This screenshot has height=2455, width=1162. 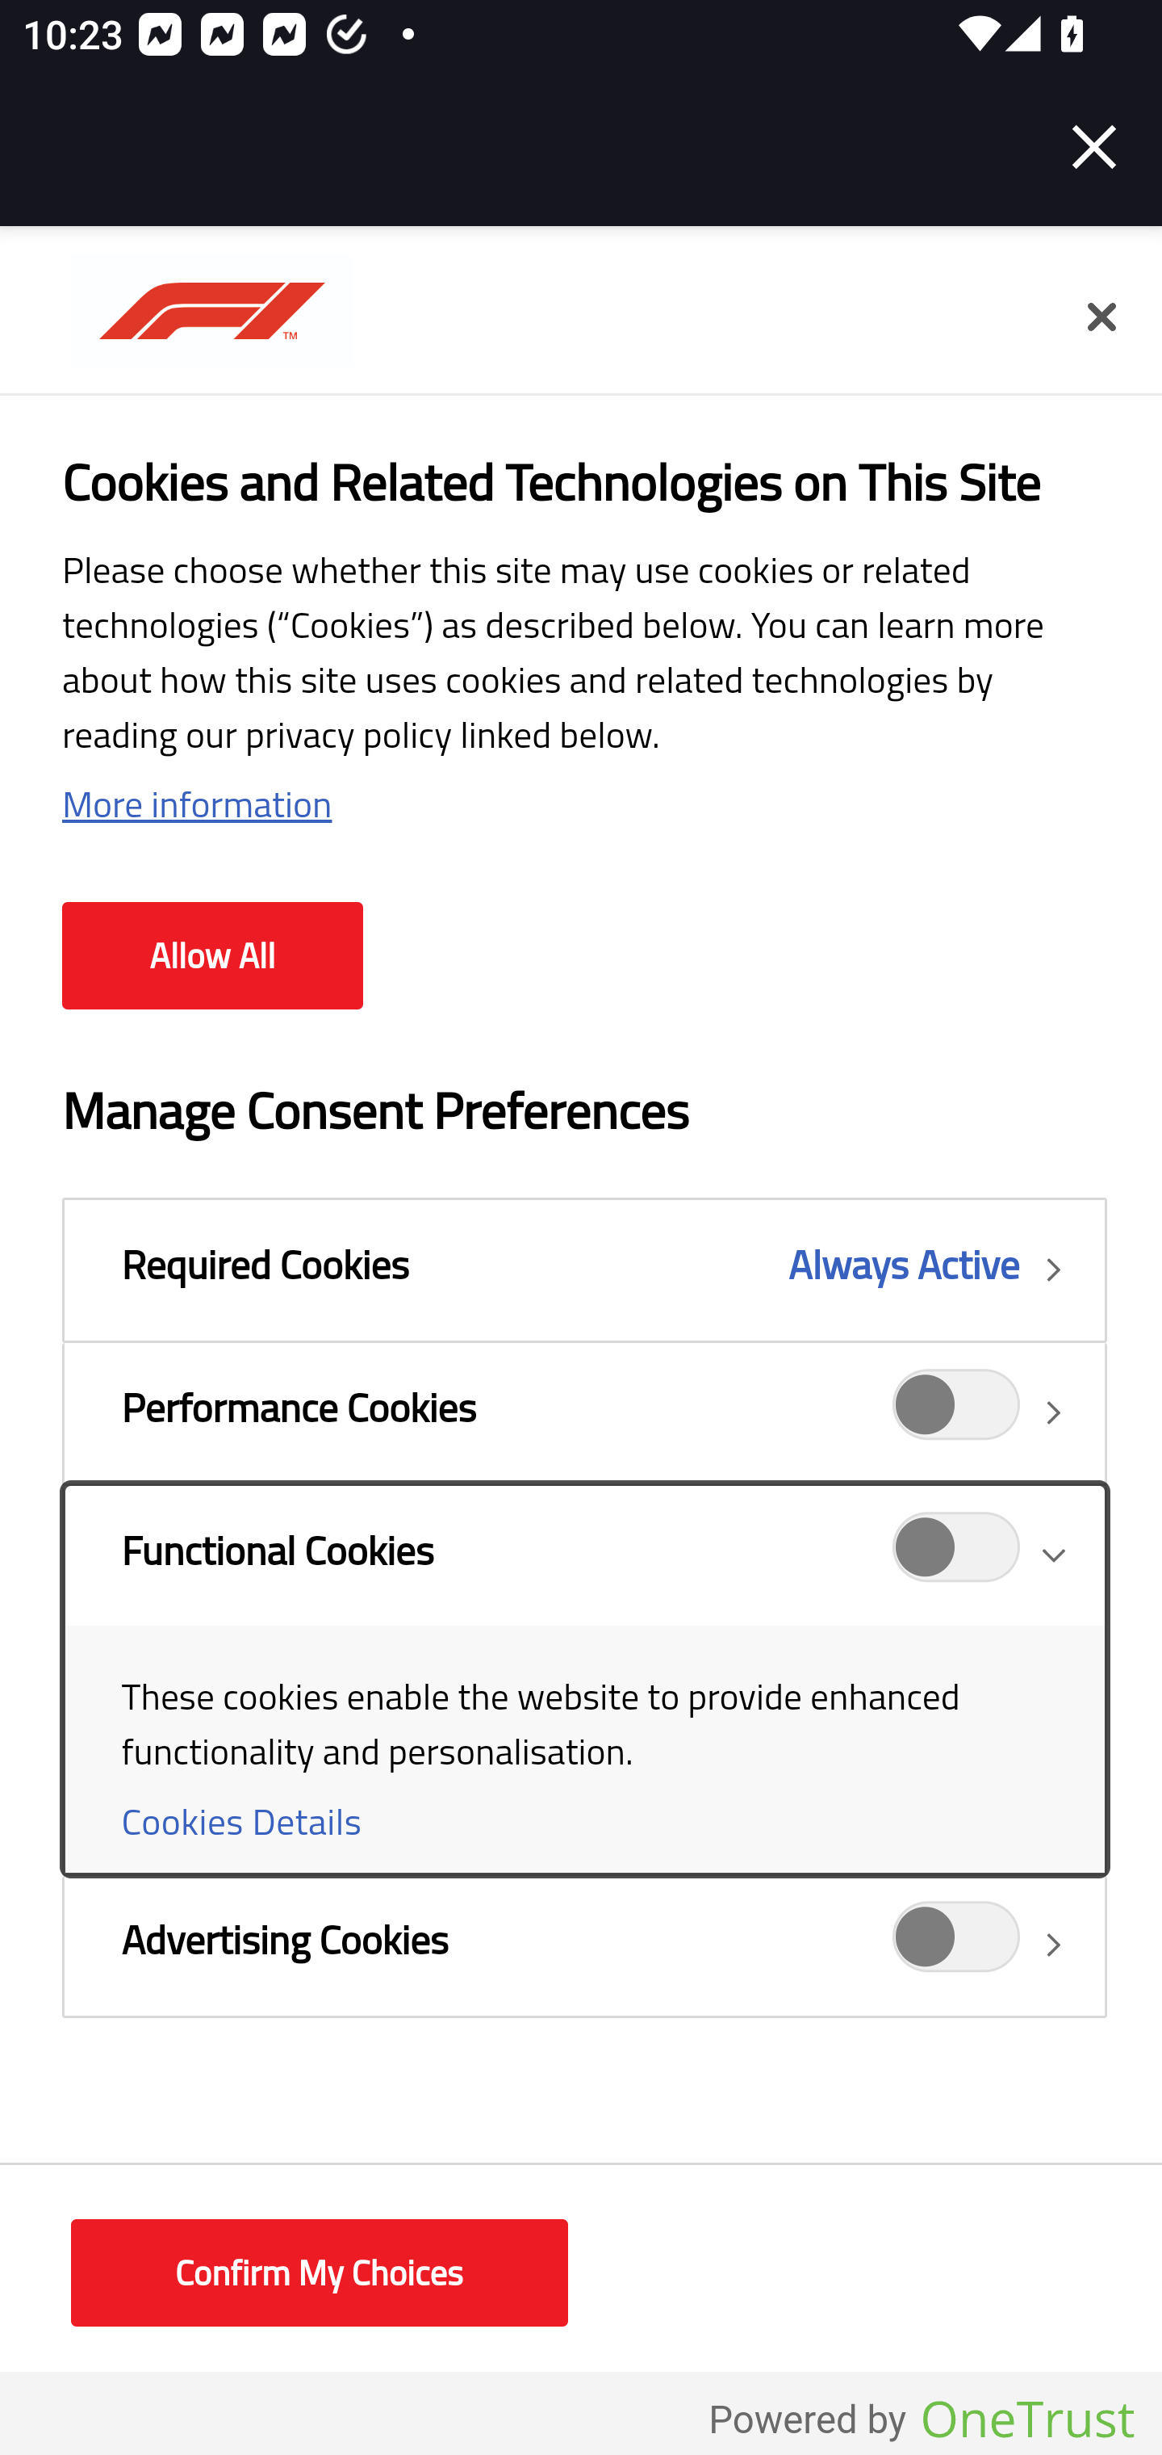 I want to click on Close, so click(x=1101, y=318).